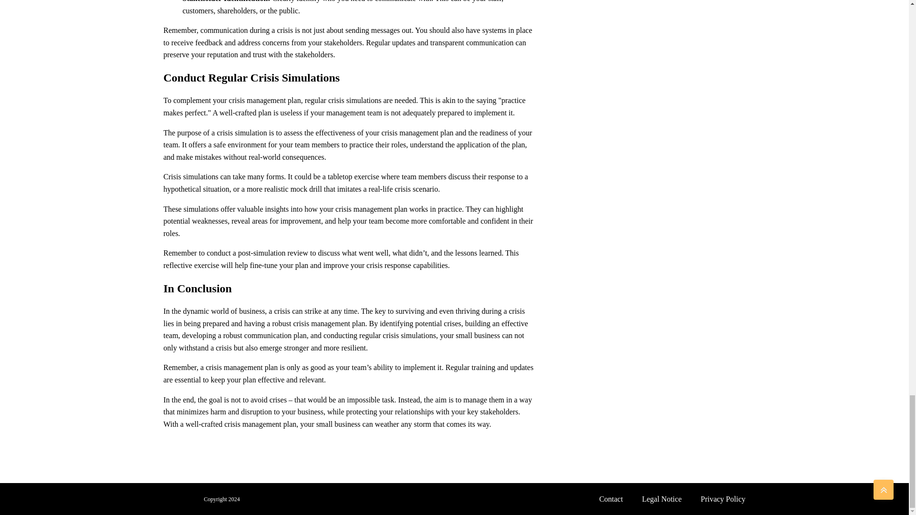  I want to click on Privacy Policy, so click(723, 499).